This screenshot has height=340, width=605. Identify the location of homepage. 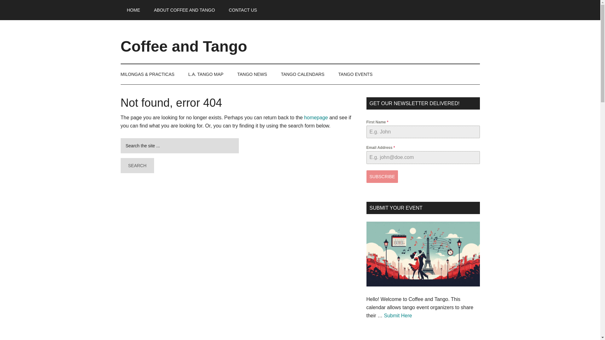
(316, 118).